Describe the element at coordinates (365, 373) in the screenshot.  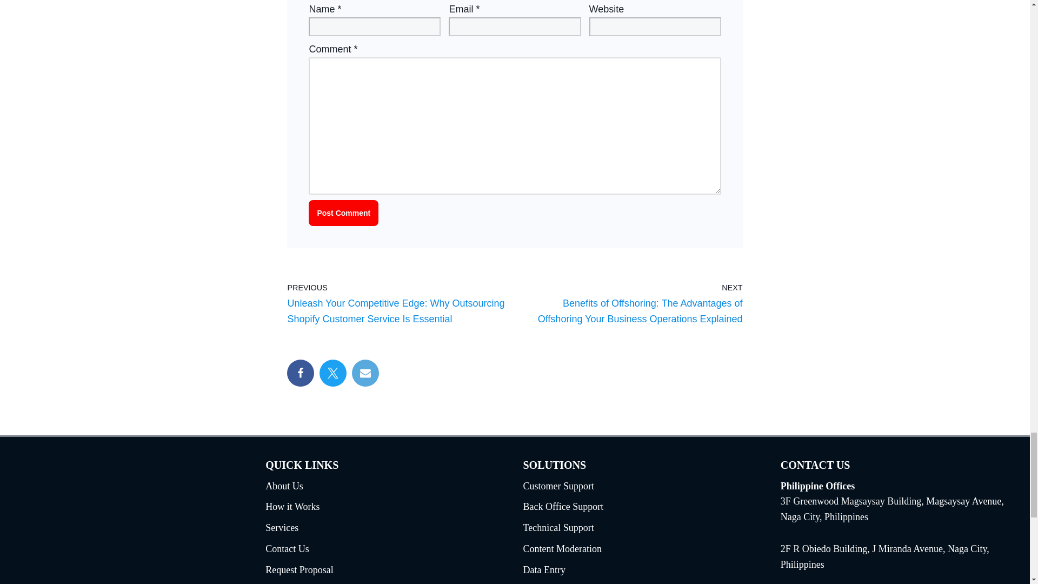
I see `Email` at that location.